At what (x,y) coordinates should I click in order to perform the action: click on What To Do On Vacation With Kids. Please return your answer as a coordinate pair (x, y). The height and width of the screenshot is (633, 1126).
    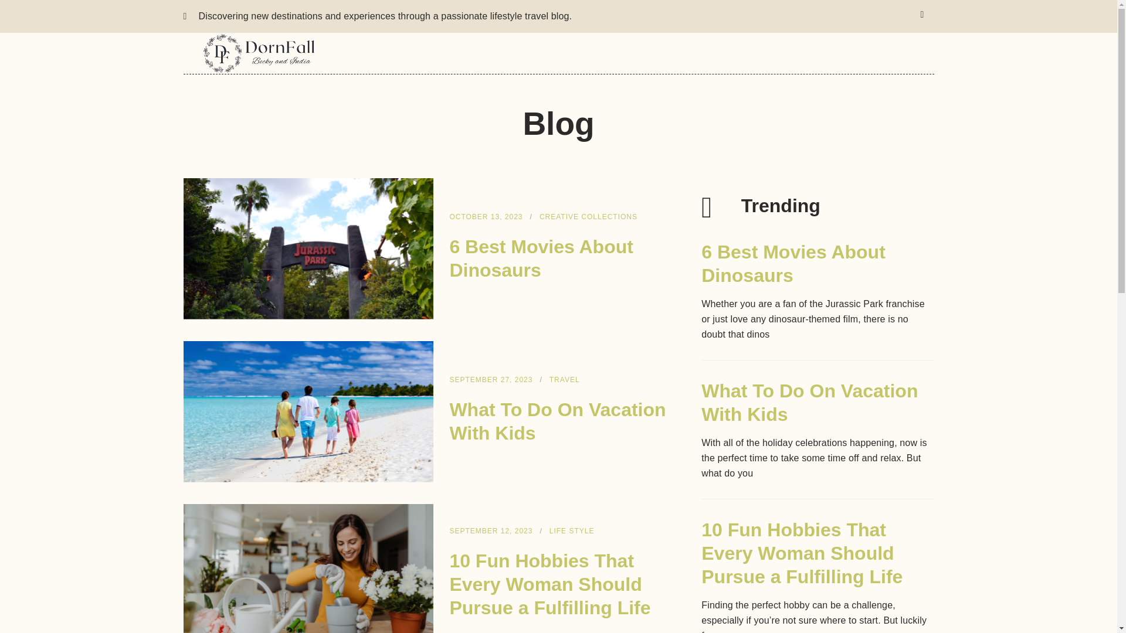
    Looking at the image, I should click on (557, 421).